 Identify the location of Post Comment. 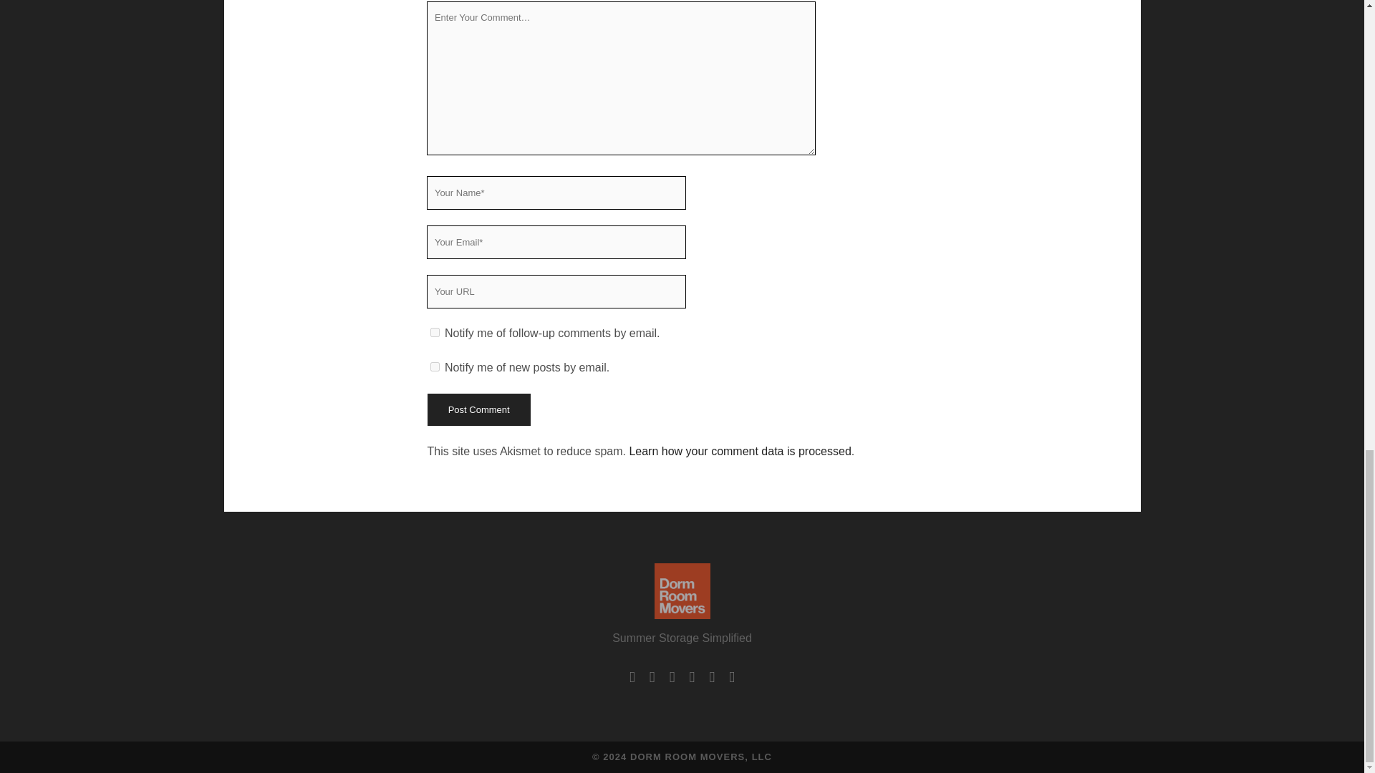
(478, 409).